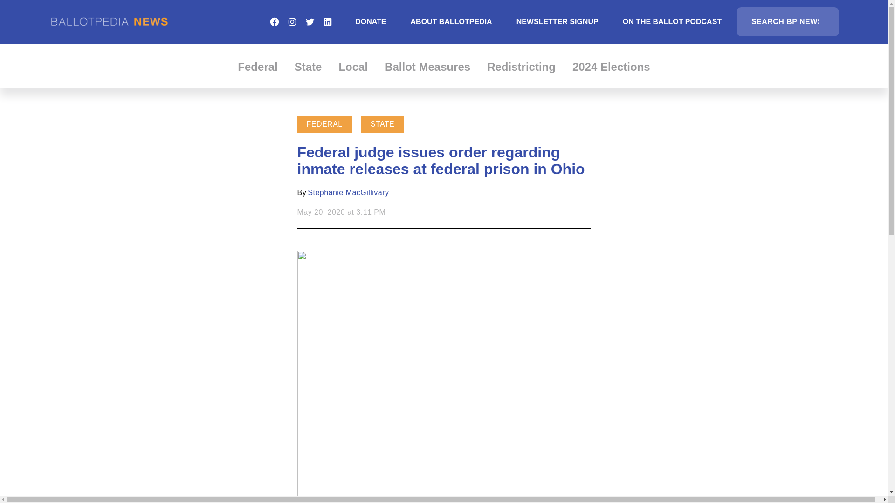 The image size is (895, 503). I want to click on Federal, so click(257, 67).